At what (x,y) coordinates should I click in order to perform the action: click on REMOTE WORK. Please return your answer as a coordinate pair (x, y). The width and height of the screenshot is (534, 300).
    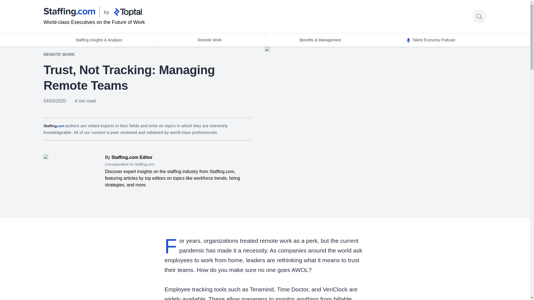
    Looking at the image, I should click on (59, 54).